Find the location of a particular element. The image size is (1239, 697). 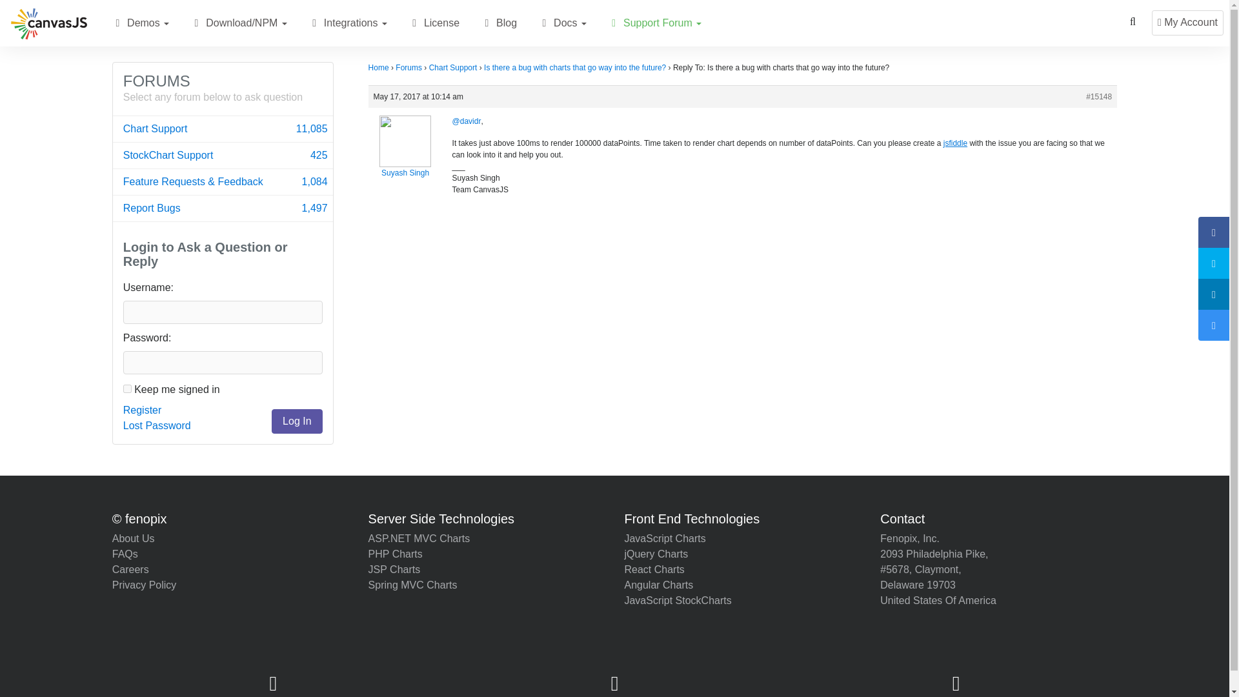

Docs is located at coordinates (156, 426).